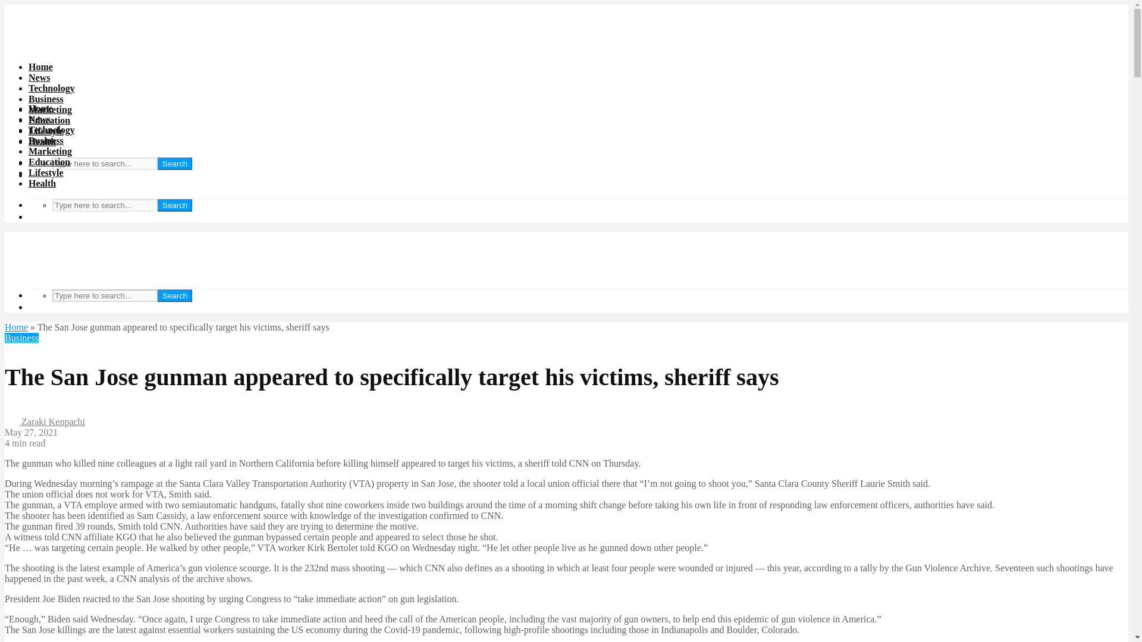 The width and height of the screenshot is (1142, 642). I want to click on Business, so click(21, 338).